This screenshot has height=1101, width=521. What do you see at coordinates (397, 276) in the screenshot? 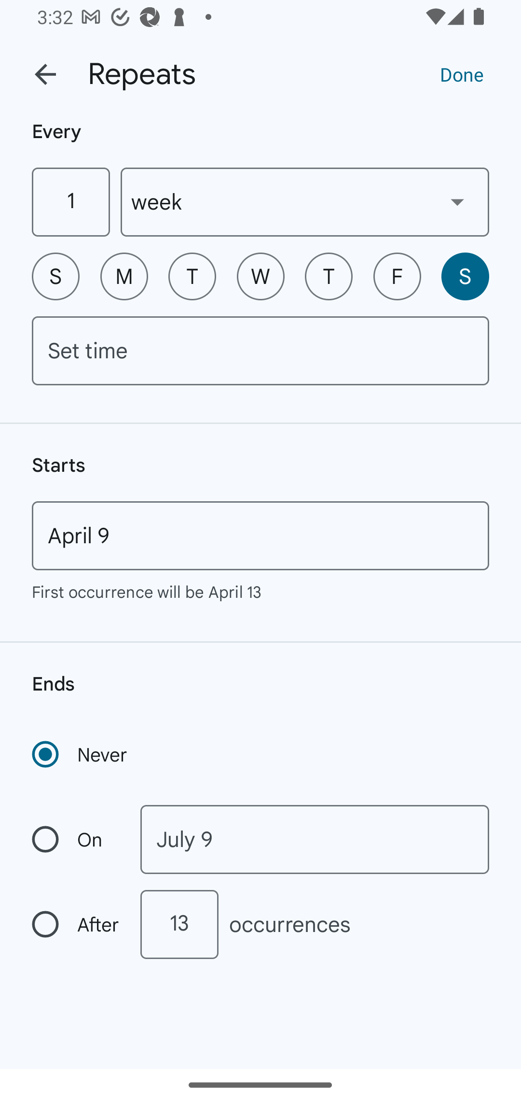
I see `F Friday` at bounding box center [397, 276].